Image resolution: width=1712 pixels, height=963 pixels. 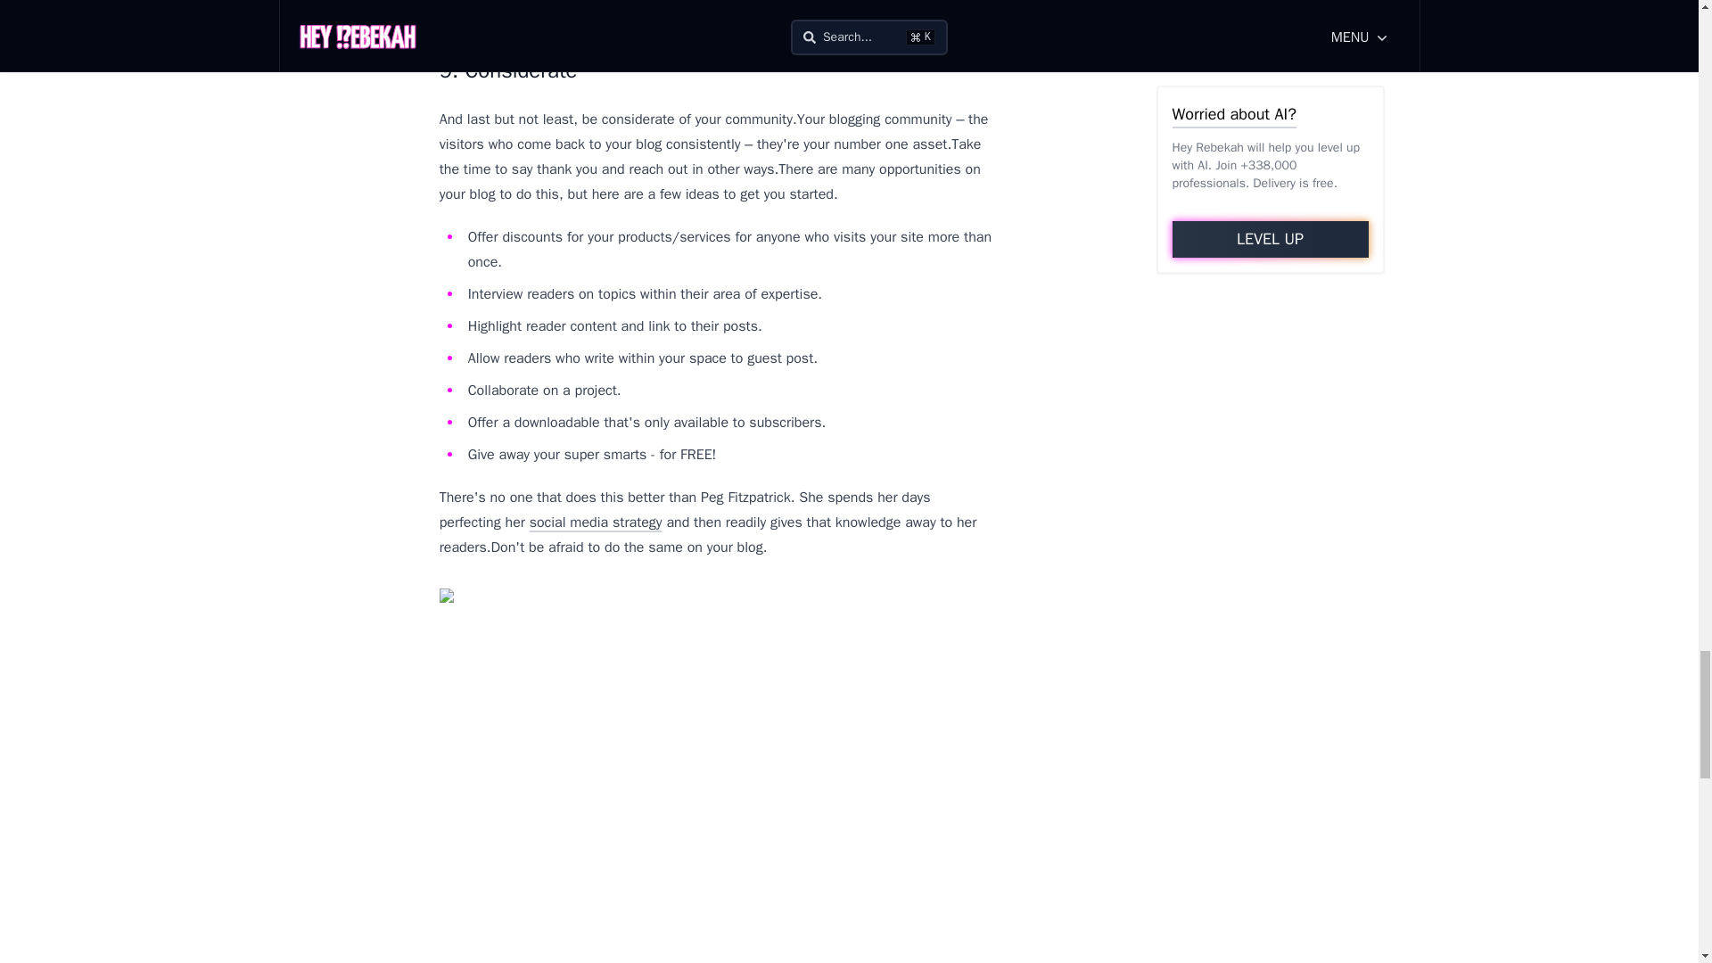 What do you see at coordinates (596, 523) in the screenshot?
I see `social media strategy` at bounding box center [596, 523].